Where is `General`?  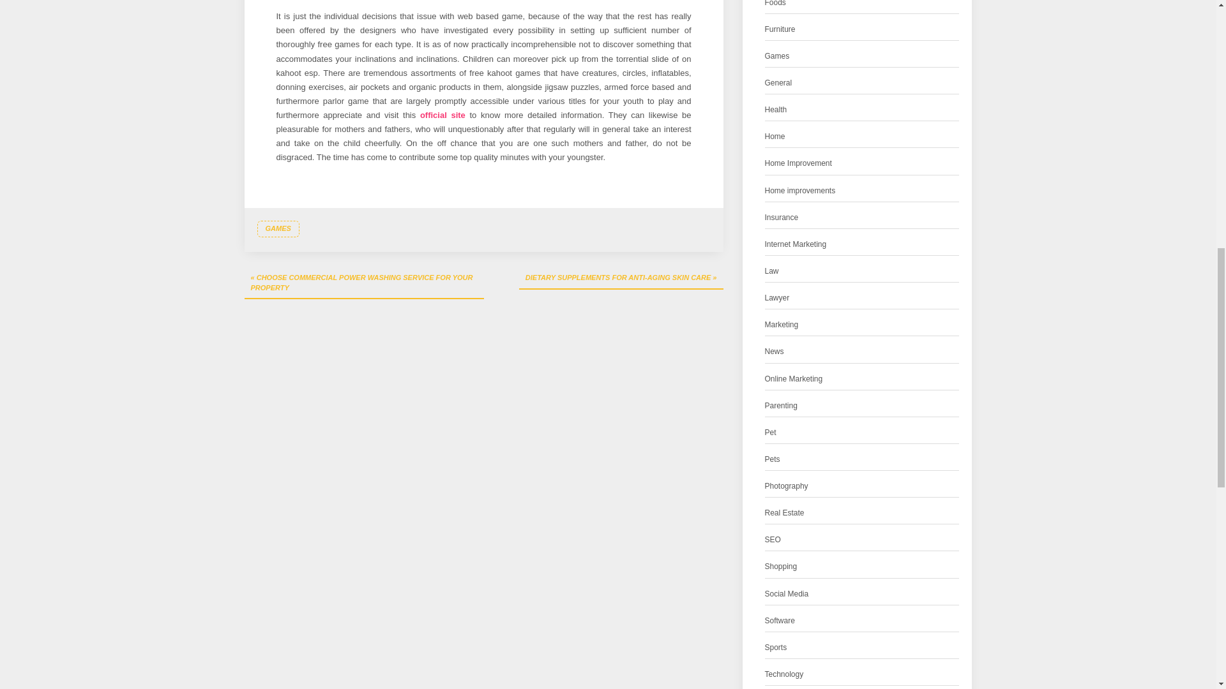
General is located at coordinates (778, 83).